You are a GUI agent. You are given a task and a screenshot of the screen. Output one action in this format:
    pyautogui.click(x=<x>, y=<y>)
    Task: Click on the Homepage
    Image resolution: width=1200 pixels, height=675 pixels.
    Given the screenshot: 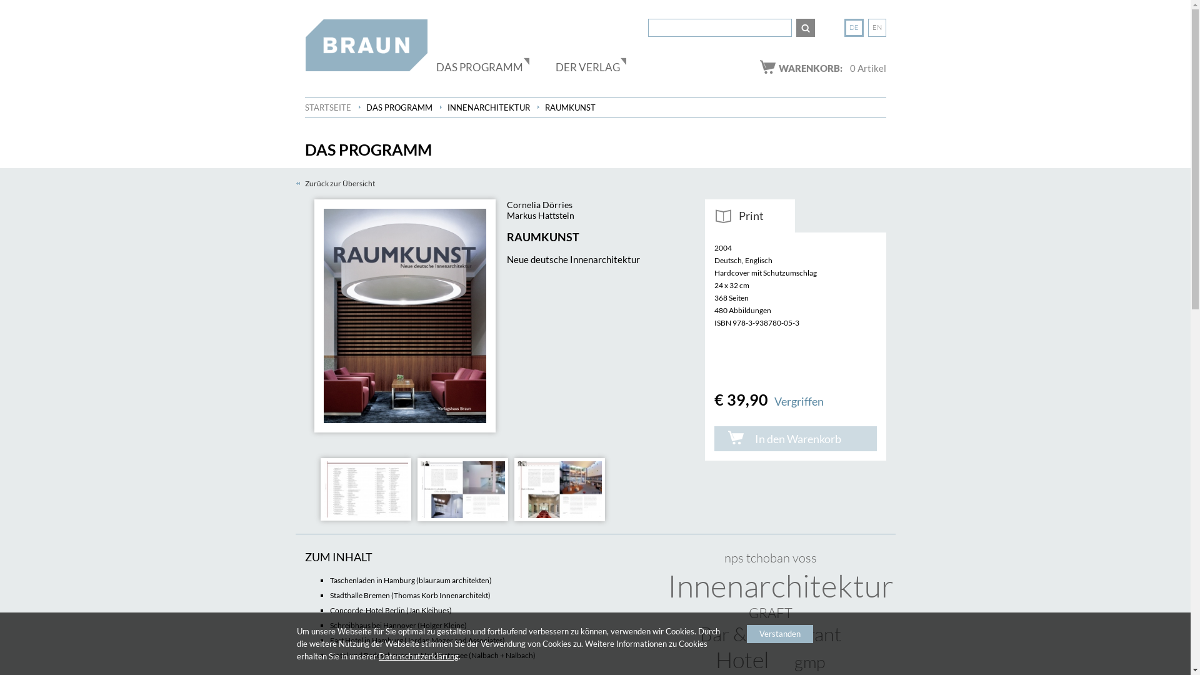 What is the action you would take?
    pyautogui.click(x=366, y=45)
    